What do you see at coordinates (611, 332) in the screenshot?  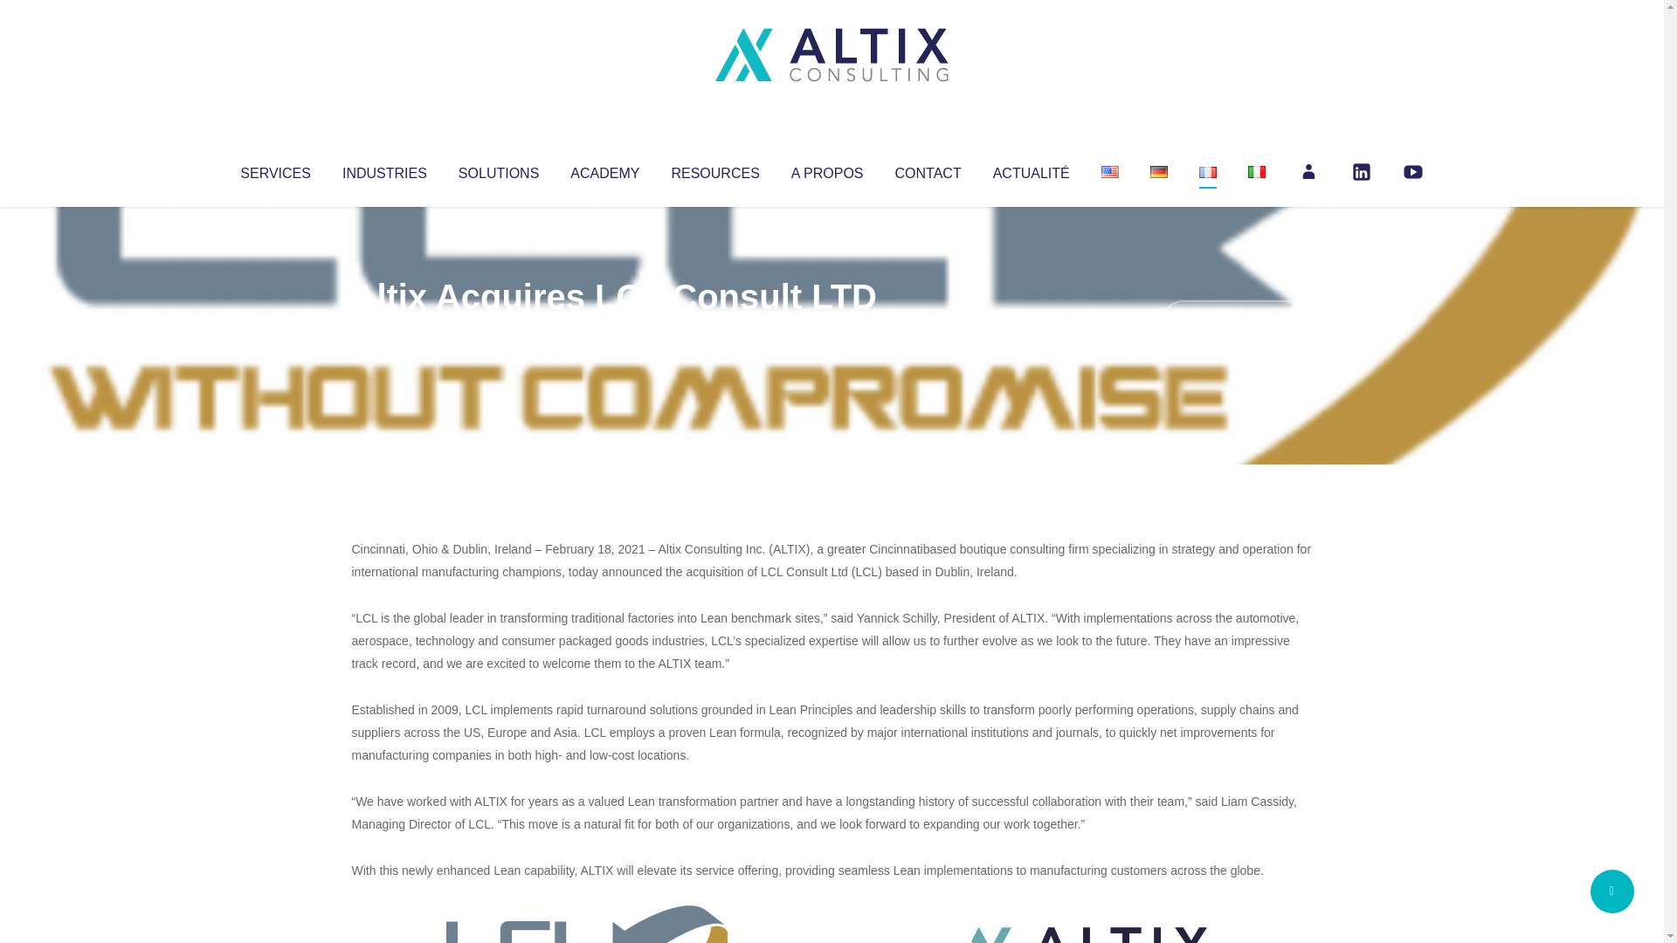 I see `Uncategorized` at bounding box center [611, 332].